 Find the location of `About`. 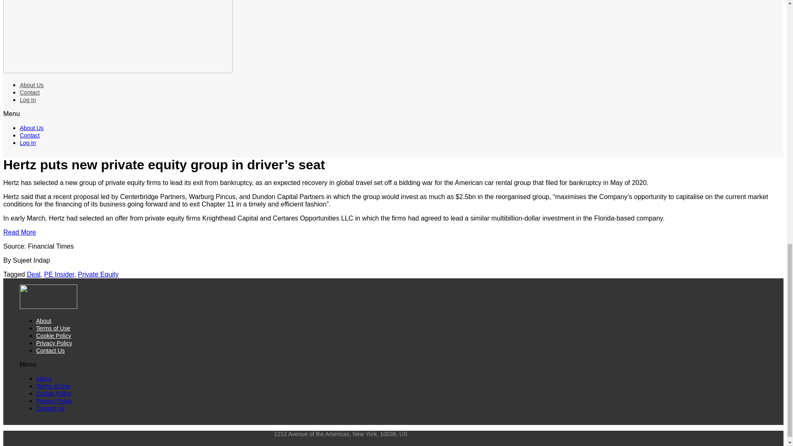

About is located at coordinates (44, 378).